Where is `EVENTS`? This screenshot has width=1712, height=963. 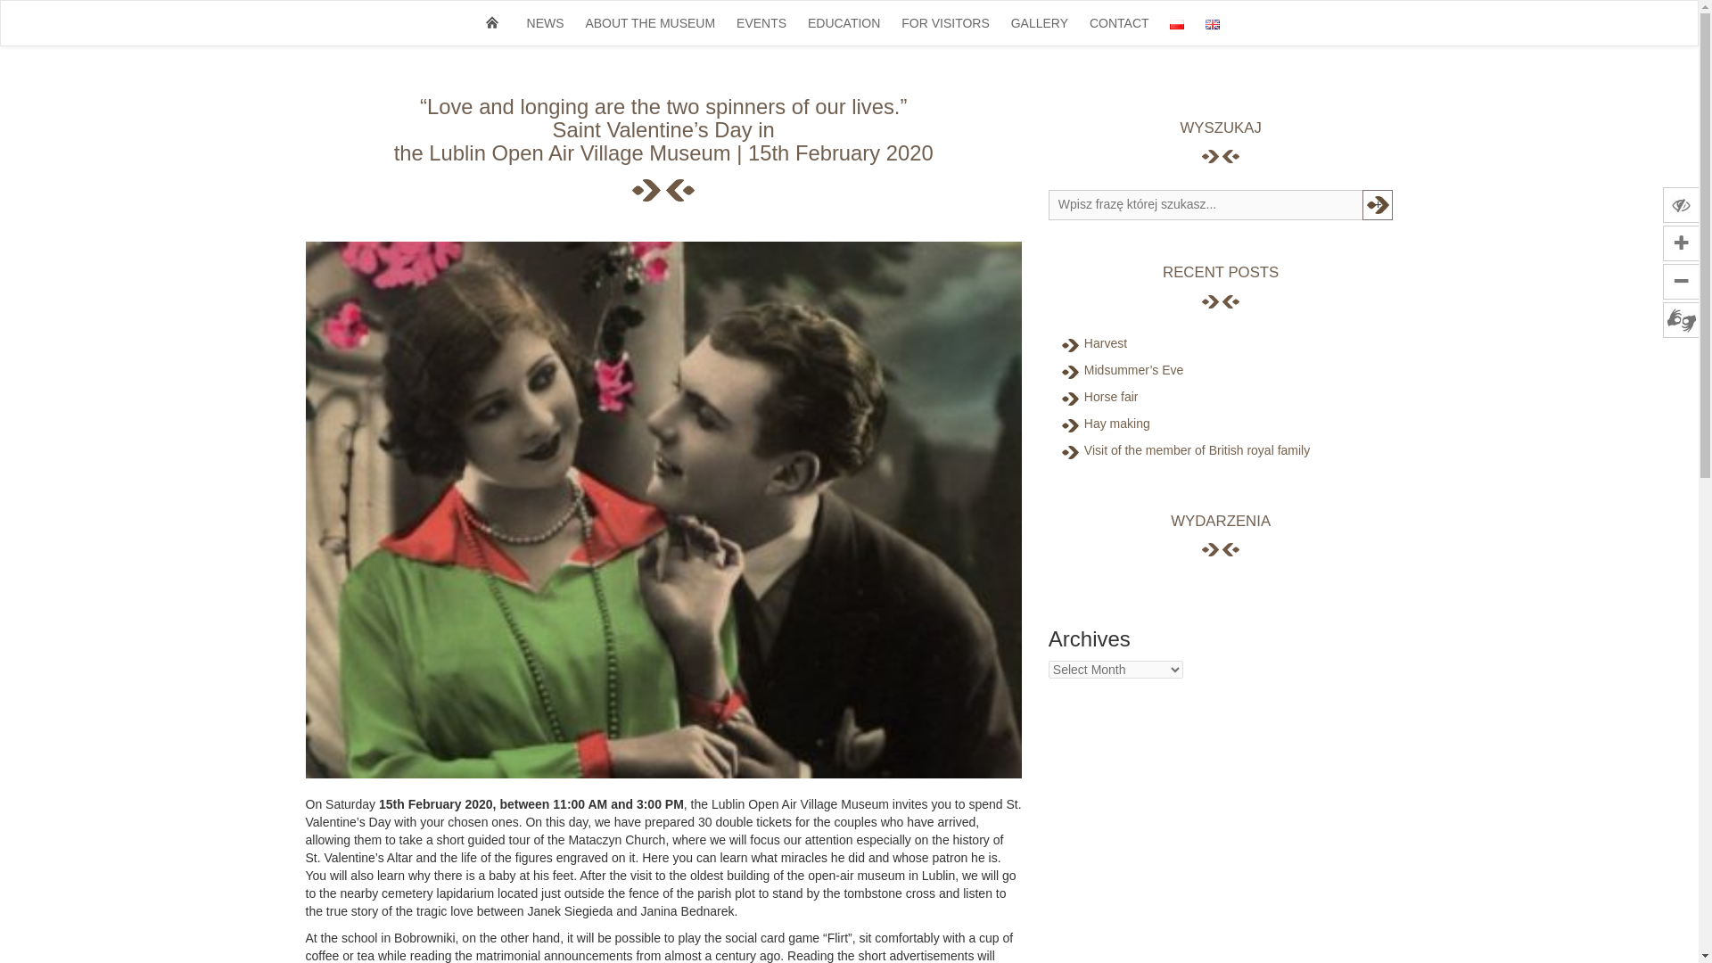
EVENTS is located at coordinates (761, 23).